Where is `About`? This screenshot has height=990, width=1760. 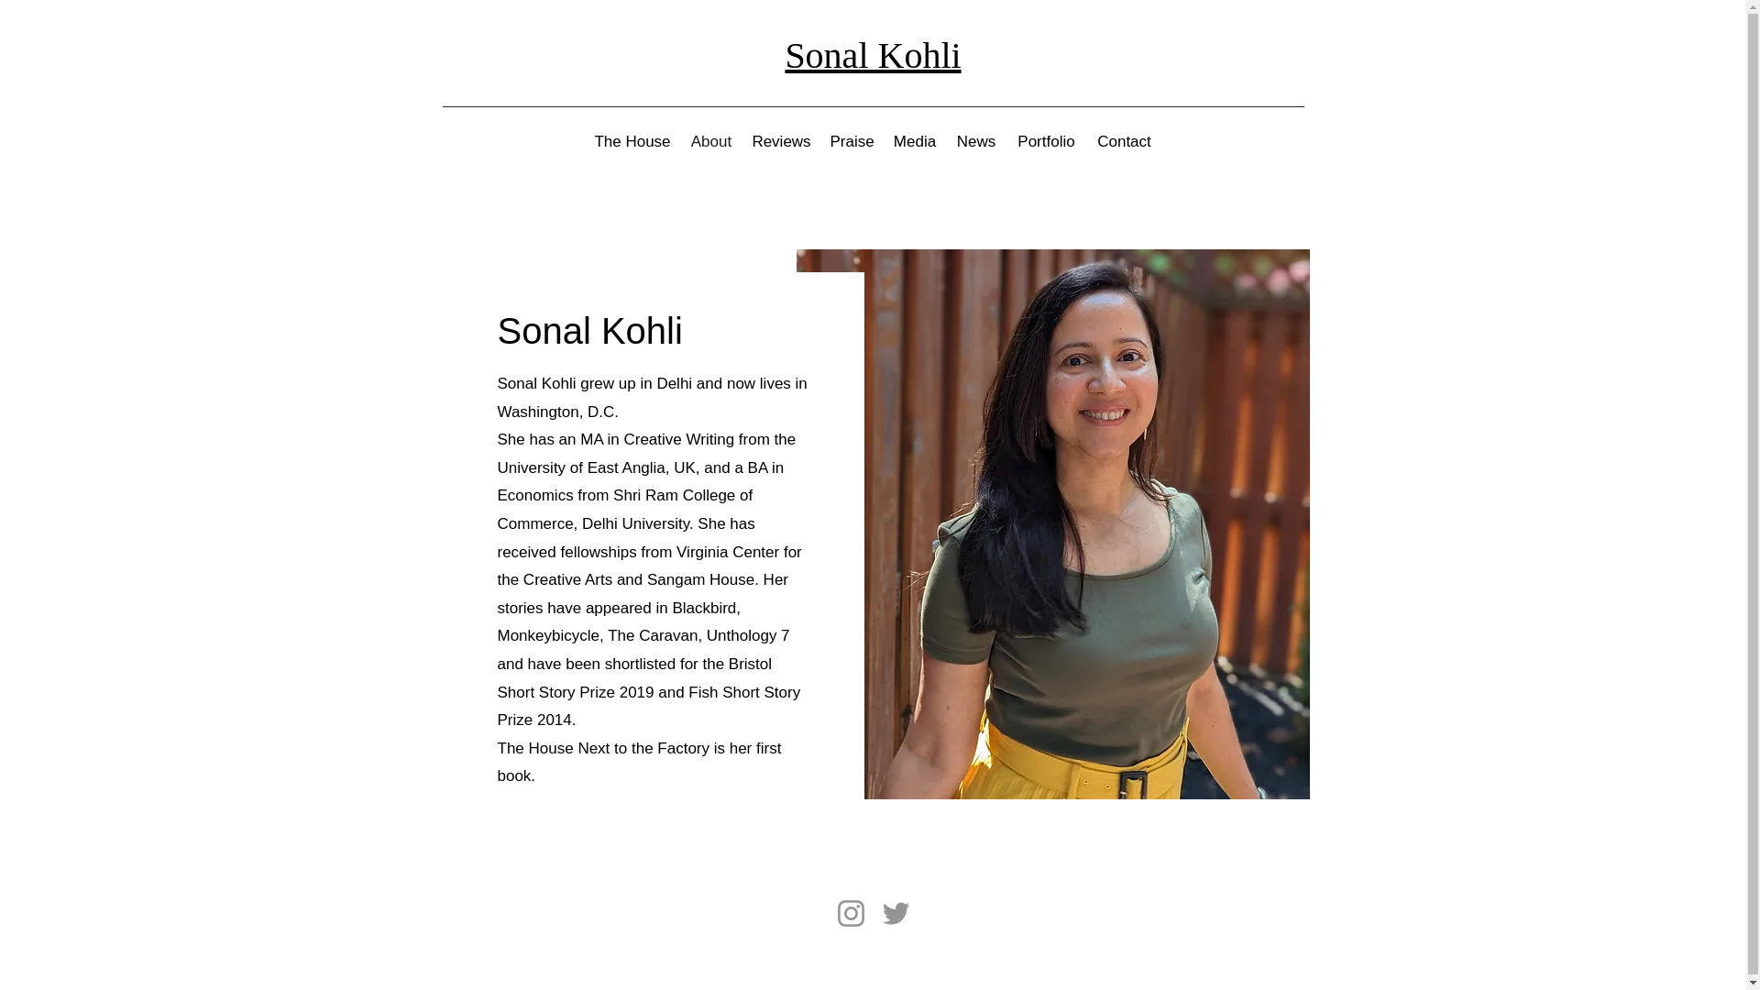 About is located at coordinates (709, 141).